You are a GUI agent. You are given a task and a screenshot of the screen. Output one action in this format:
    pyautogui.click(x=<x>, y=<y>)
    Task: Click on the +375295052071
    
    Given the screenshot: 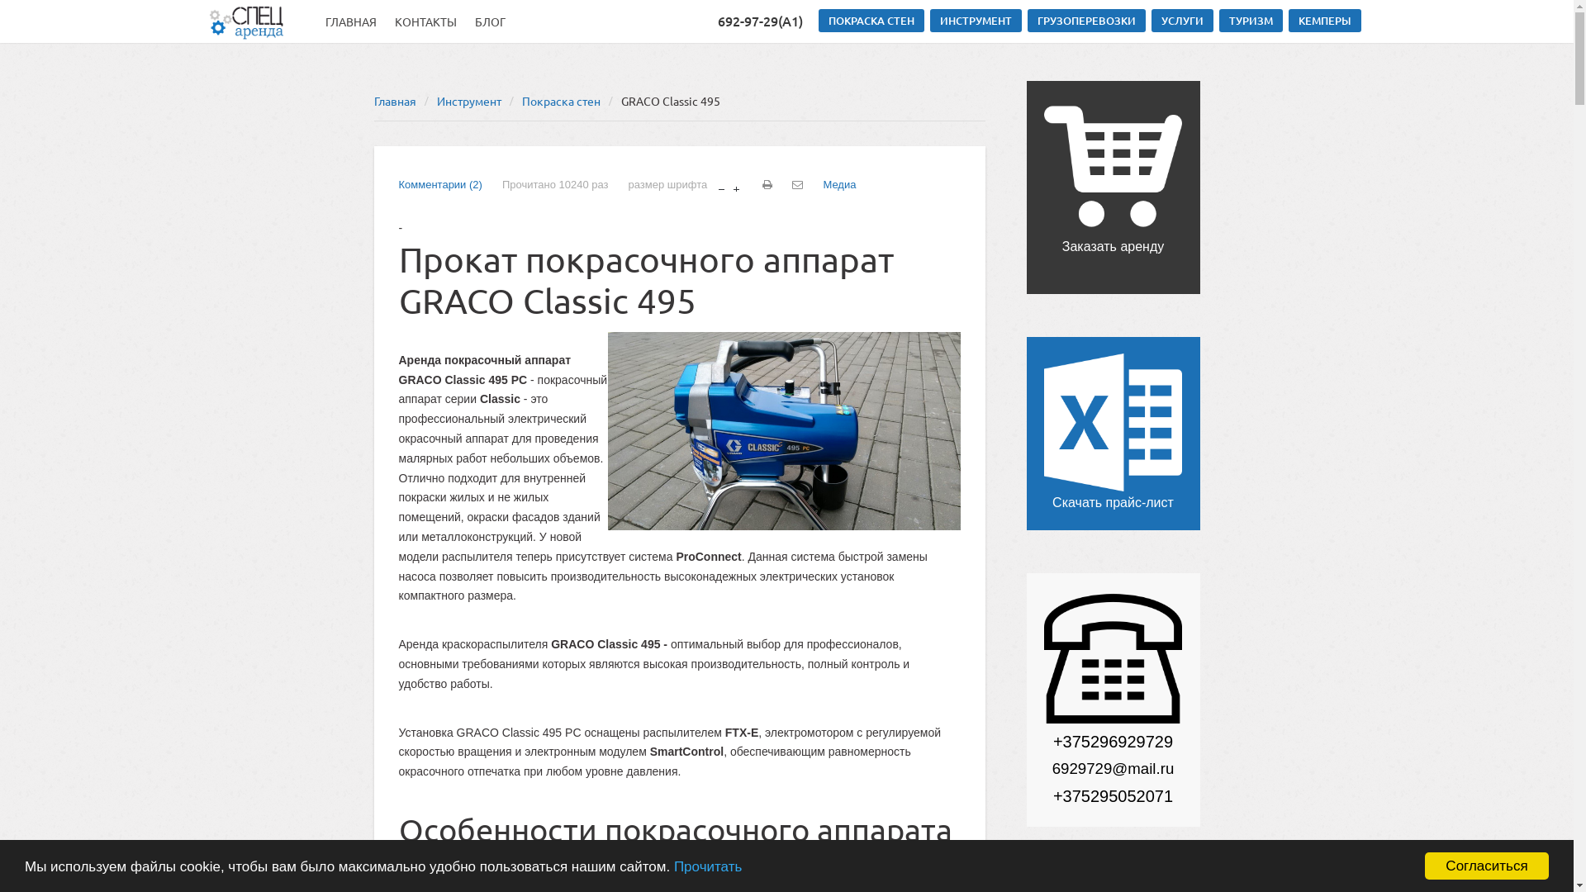 What is the action you would take?
    pyautogui.click(x=1114, y=796)
    